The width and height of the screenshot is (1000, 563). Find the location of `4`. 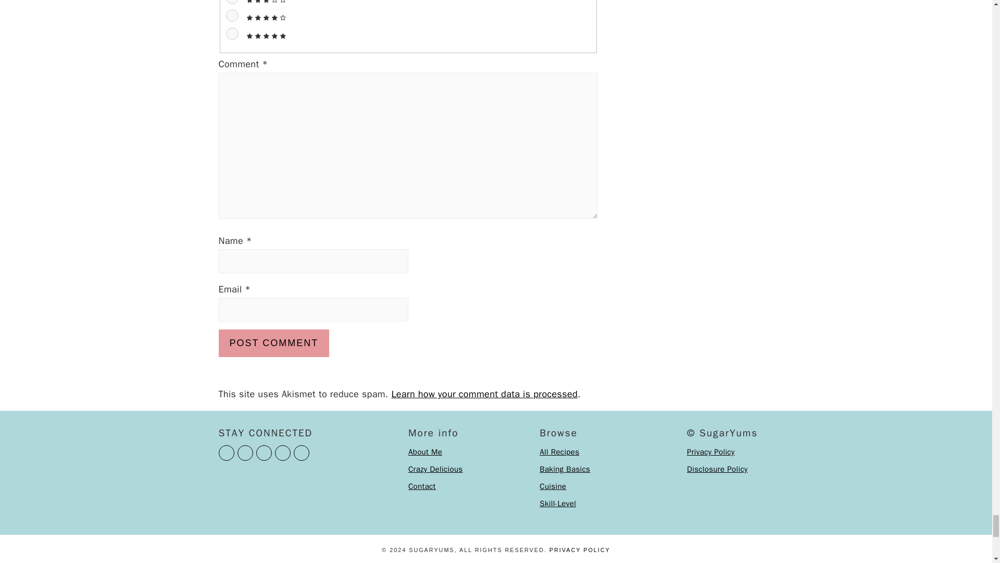

4 is located at coordinates (232, 16).